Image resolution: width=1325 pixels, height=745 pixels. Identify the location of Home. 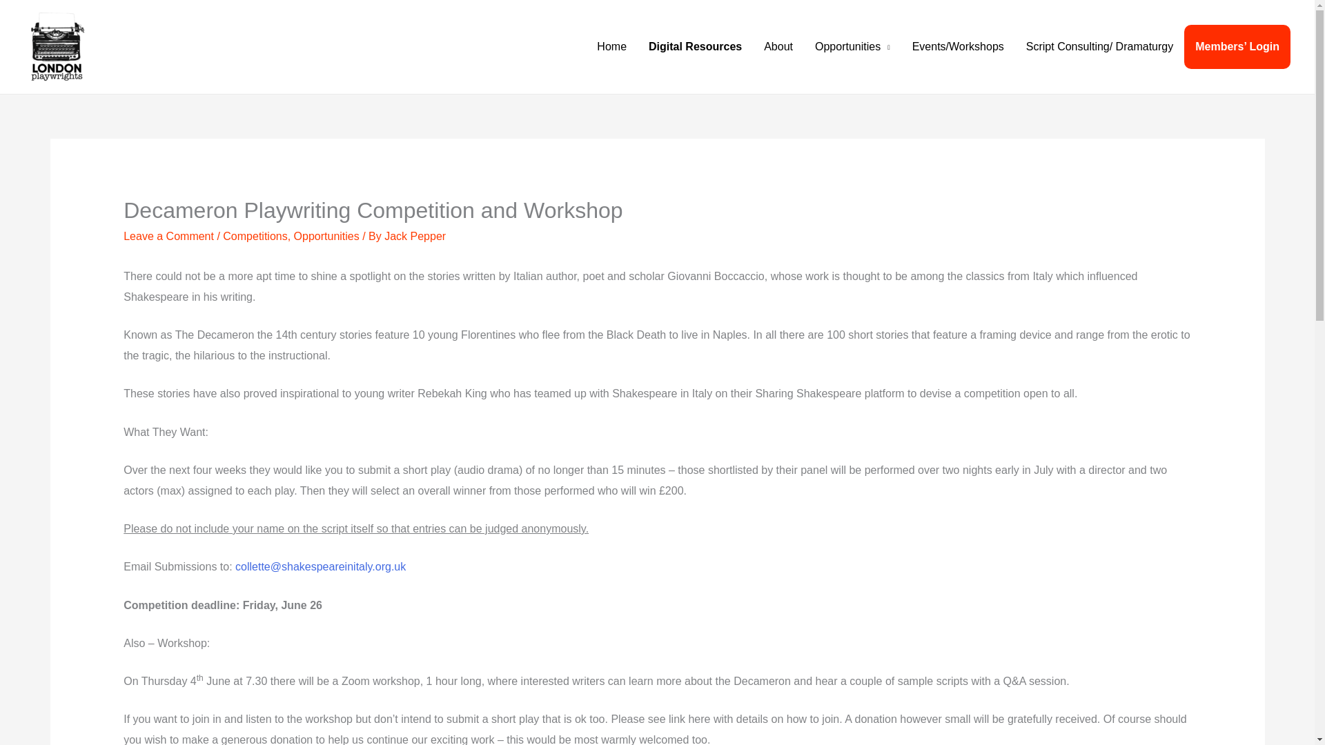
(611, 47).